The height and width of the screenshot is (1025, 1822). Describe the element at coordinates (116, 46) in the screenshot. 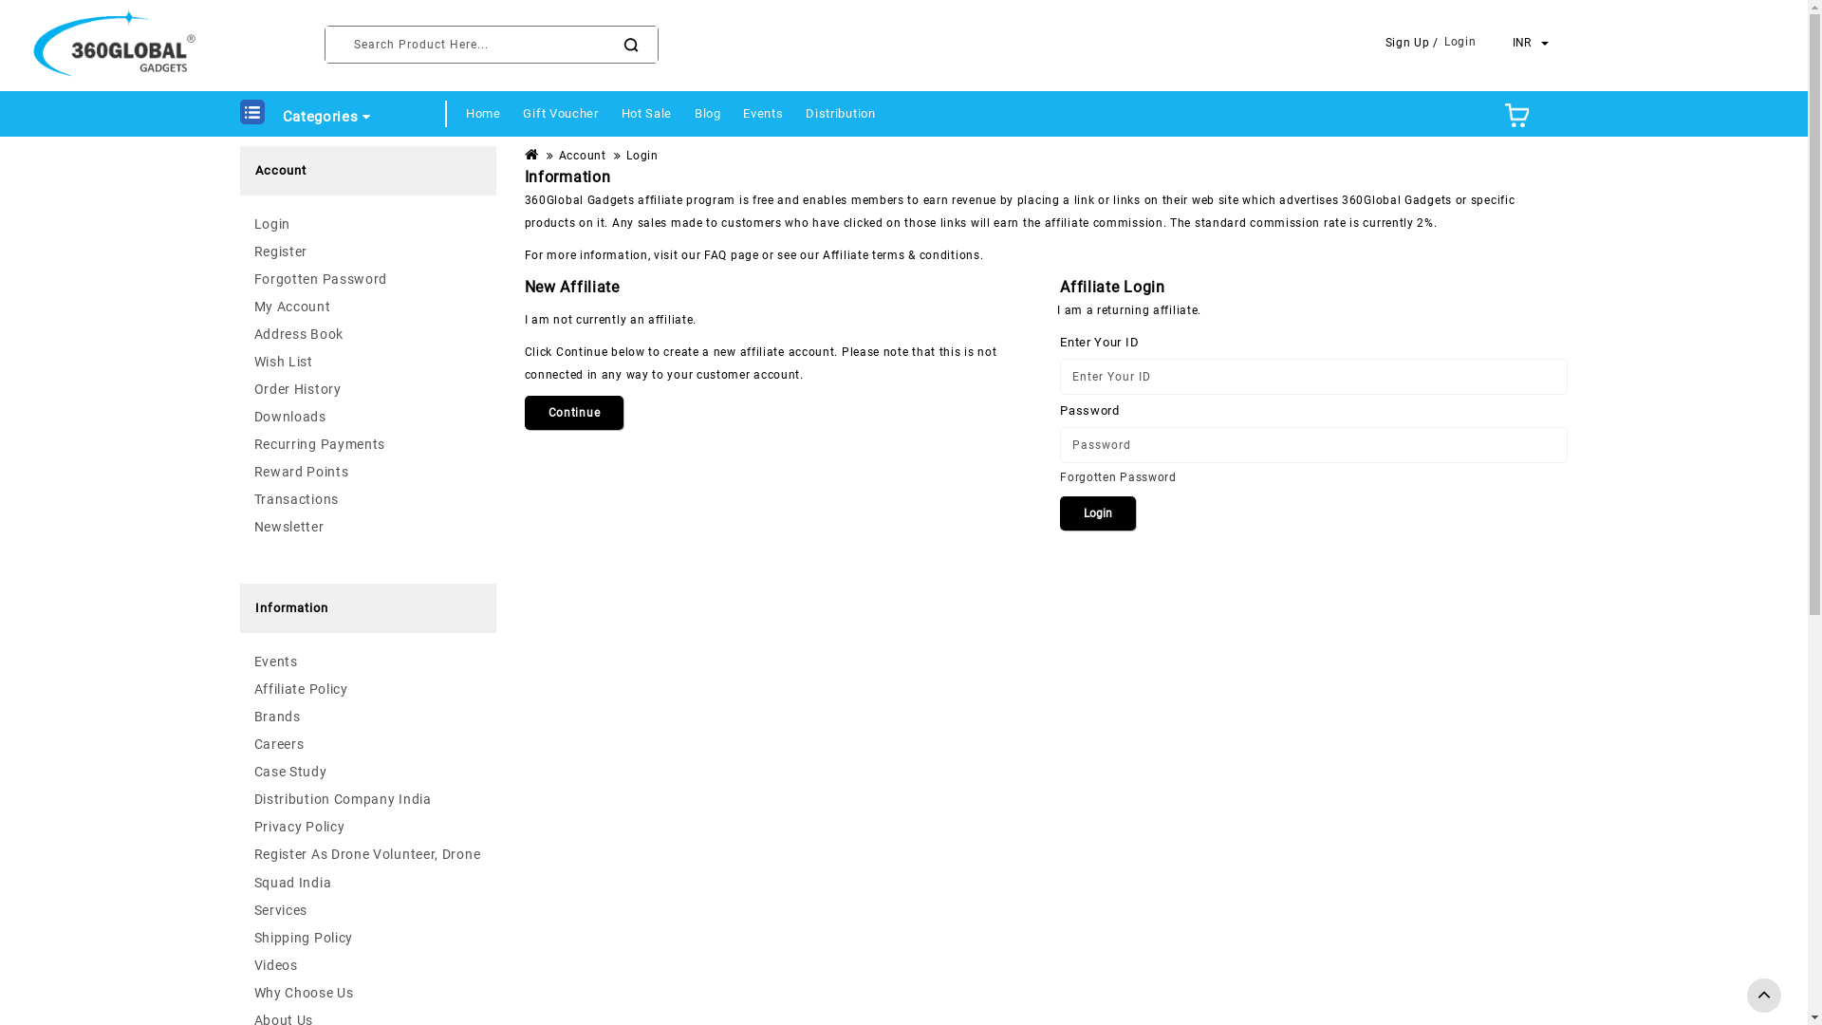

I see `360Global Gadgets` at that location.